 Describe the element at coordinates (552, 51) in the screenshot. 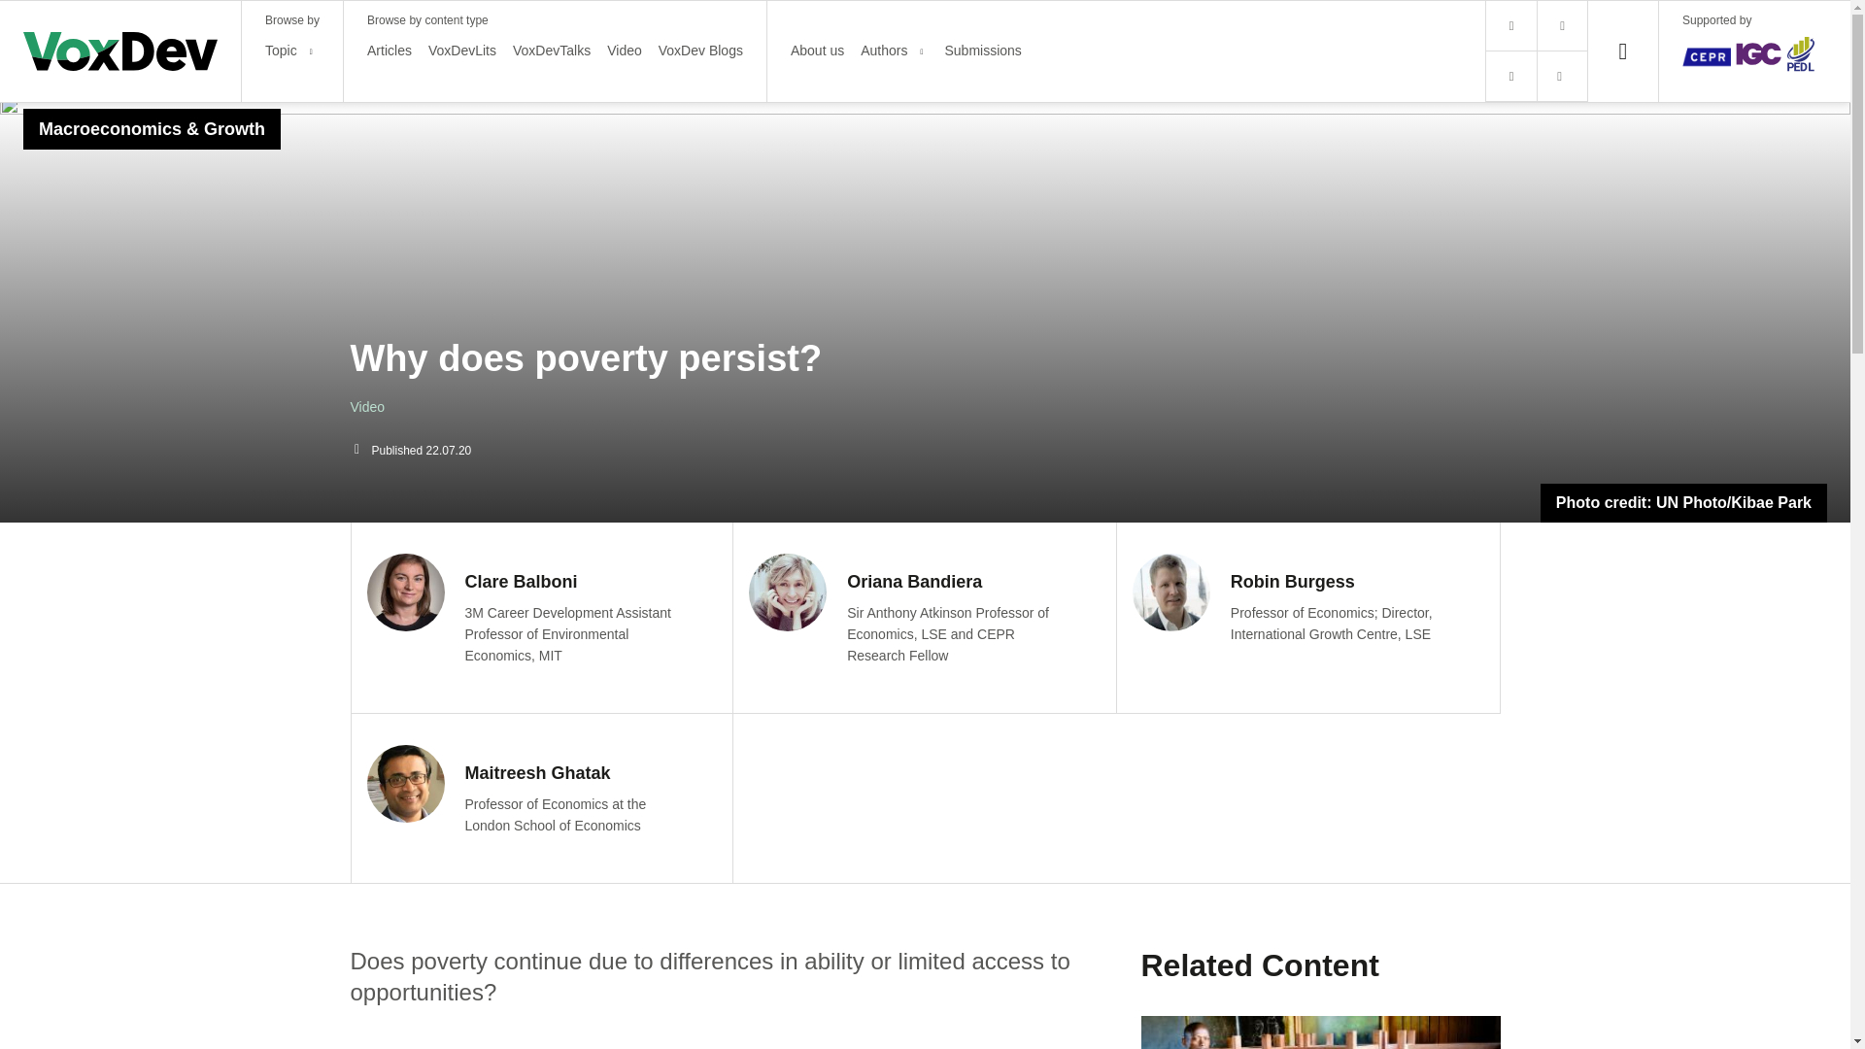

I see `VoxDevTalks` at that location.